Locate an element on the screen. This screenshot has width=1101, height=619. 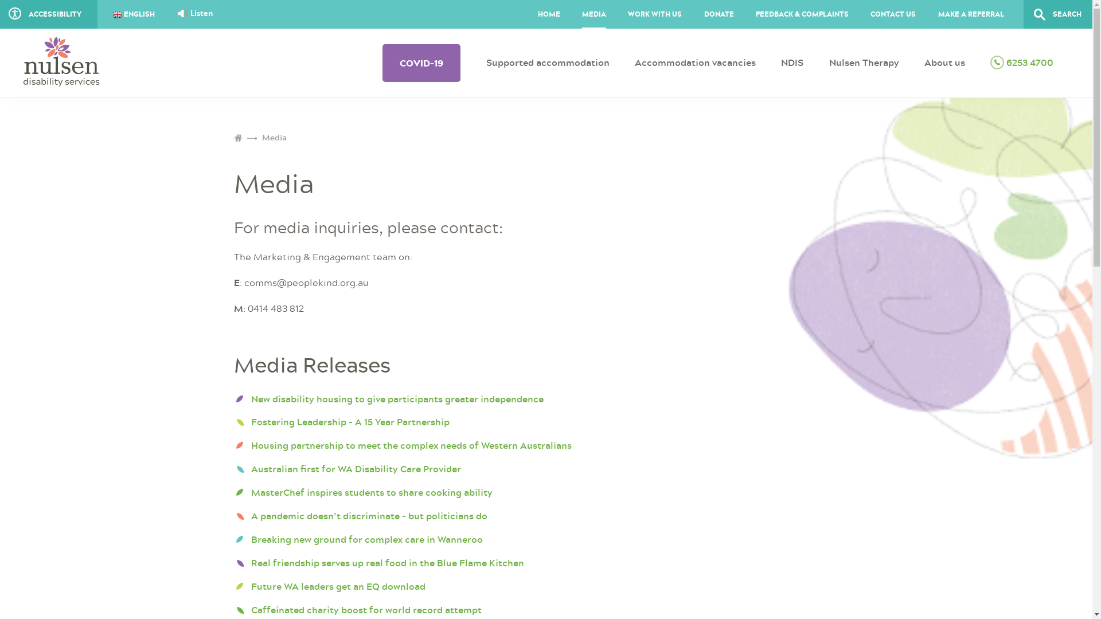
ENGLISH is located at coordinates (142, 15).